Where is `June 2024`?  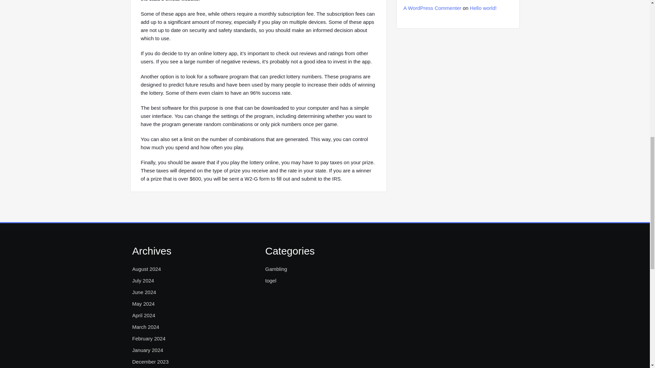 June 2024 is located at coordinates (144, 292).